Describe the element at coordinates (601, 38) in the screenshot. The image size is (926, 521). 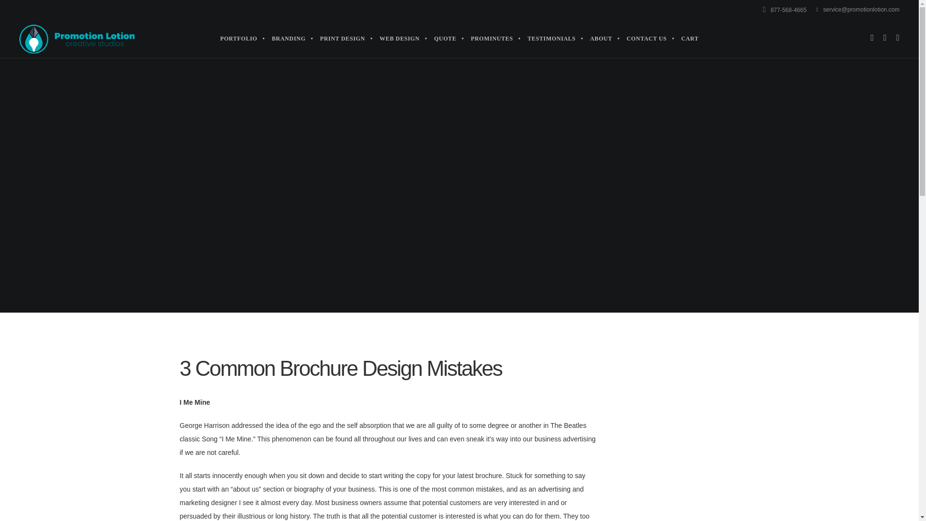
I see `ABOUT` at that location.